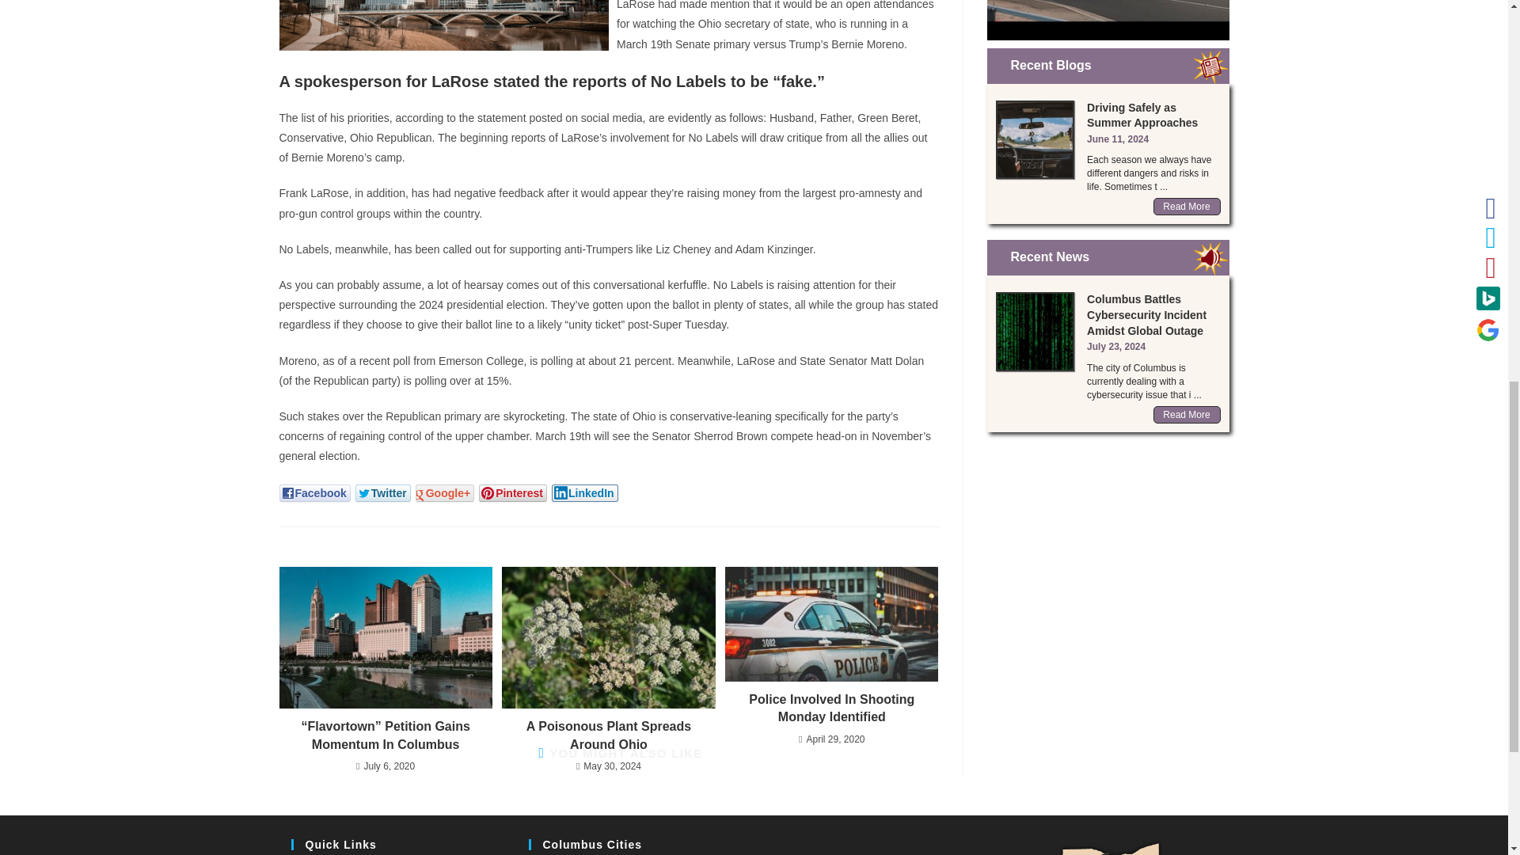 The width and height of the screenshot is (1520, 855). What do you see at coordinates (584, 492) in the screenshot?
I see `Share link on LinkedIn` at bounding box center [584, 492].